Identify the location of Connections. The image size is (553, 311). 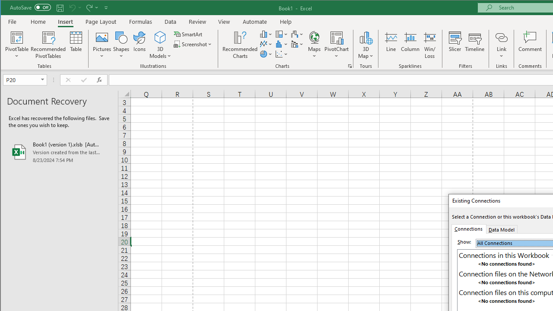
(468, 229).